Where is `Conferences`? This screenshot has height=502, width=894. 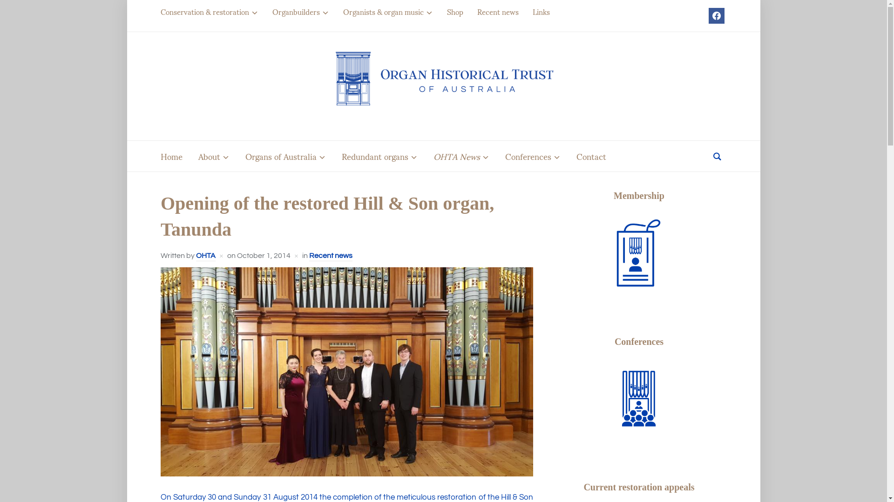 Conferences is located at coordinates (533, 156).